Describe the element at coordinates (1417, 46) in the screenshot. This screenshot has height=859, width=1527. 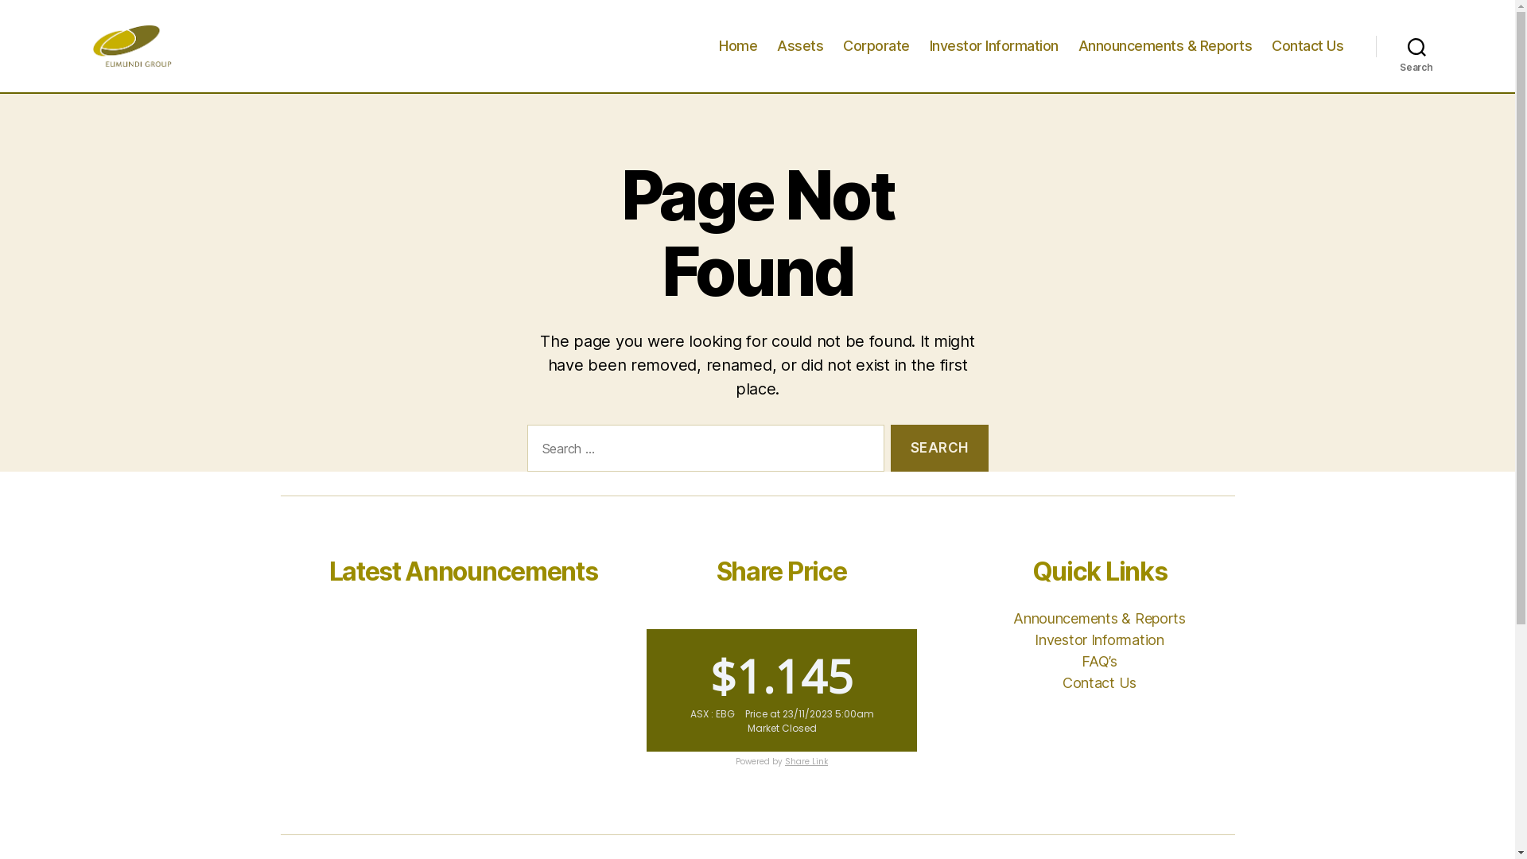
I see `Search` at that location.